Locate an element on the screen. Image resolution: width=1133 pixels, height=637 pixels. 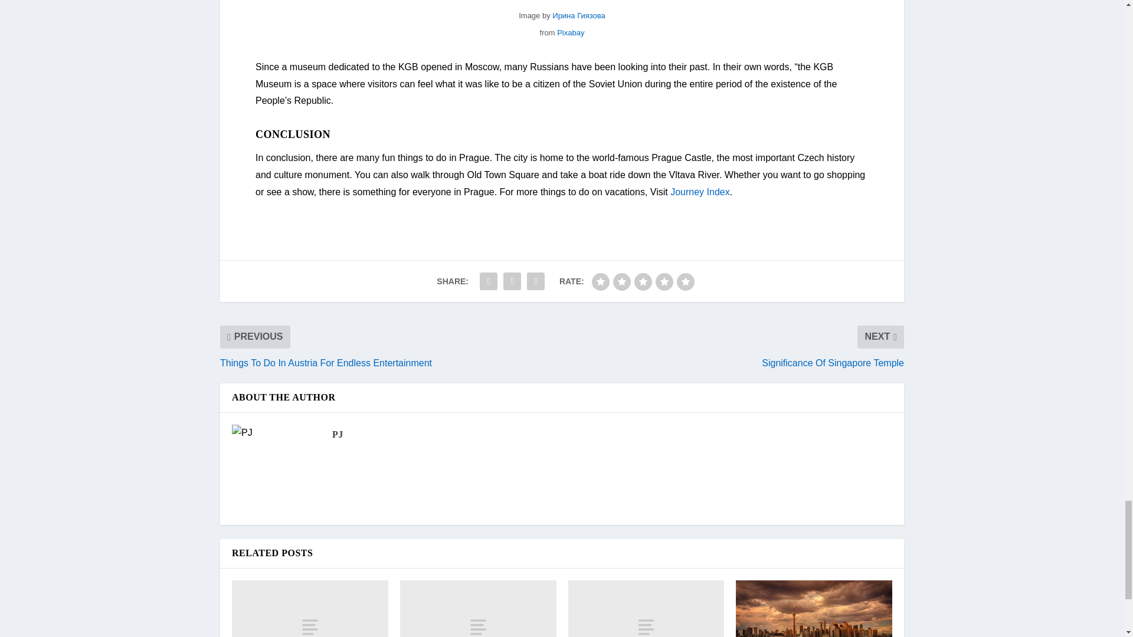
View all posts by PJ is located at coordinates (338, 434).